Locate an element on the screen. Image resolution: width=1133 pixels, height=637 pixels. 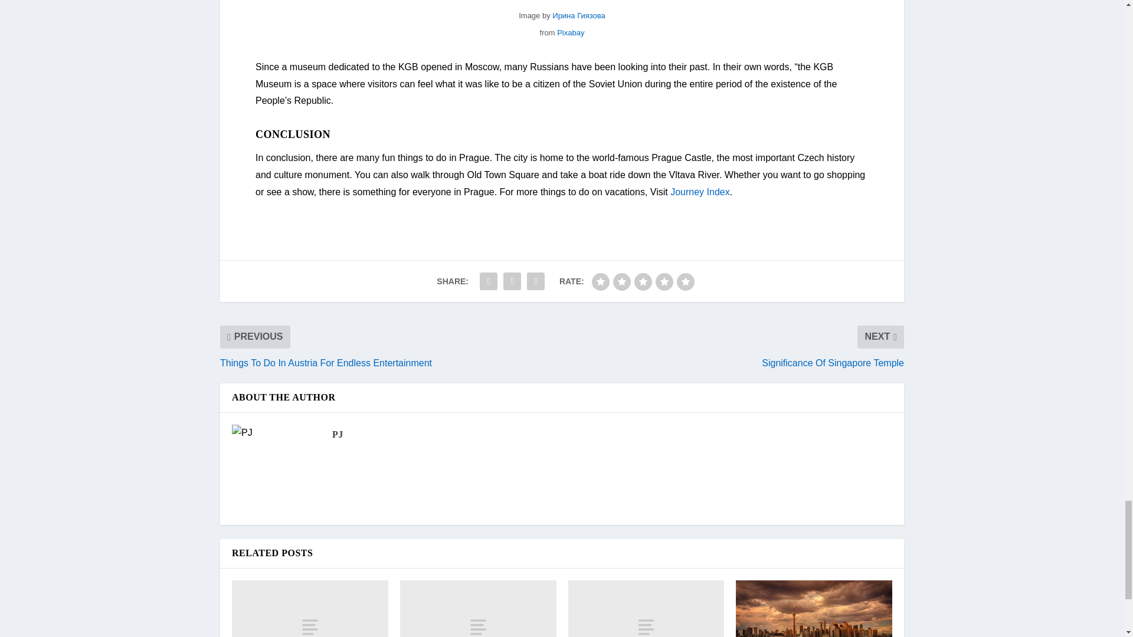
View all posts by PJ is located at coordinates (338, 434).